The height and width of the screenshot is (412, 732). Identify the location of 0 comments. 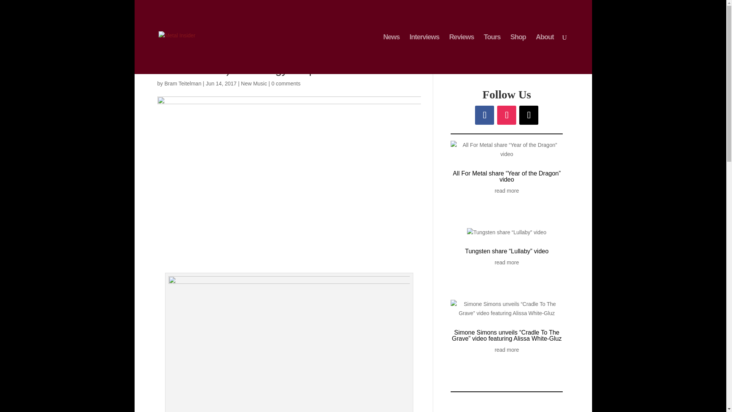
(286, 83).